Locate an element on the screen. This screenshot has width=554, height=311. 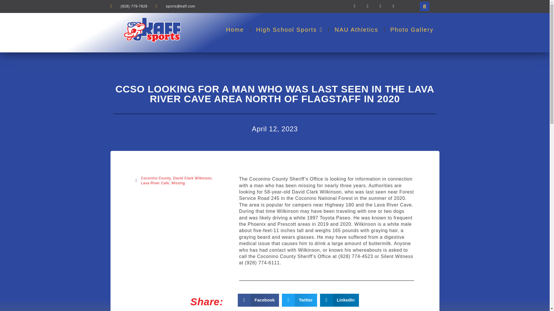
Photo Gallery is located at coordinates (412, 29).